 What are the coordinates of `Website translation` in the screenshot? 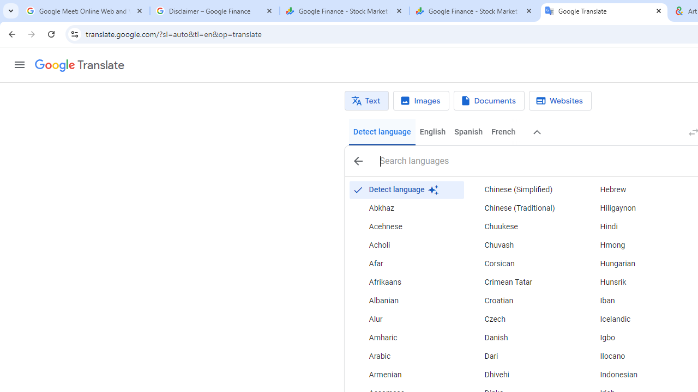 It's located at (559, 101).